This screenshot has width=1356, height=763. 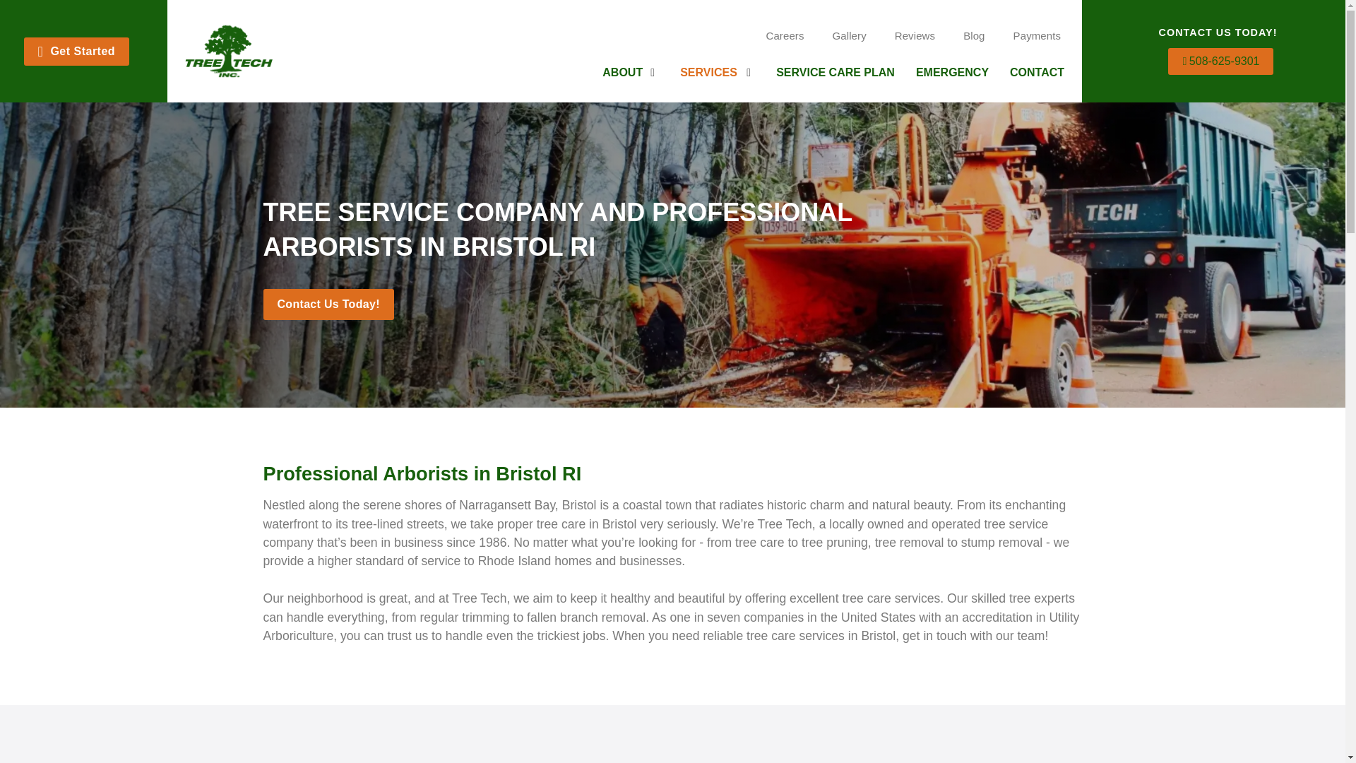 I want to click on Gallery, so click(x=849, y=35).